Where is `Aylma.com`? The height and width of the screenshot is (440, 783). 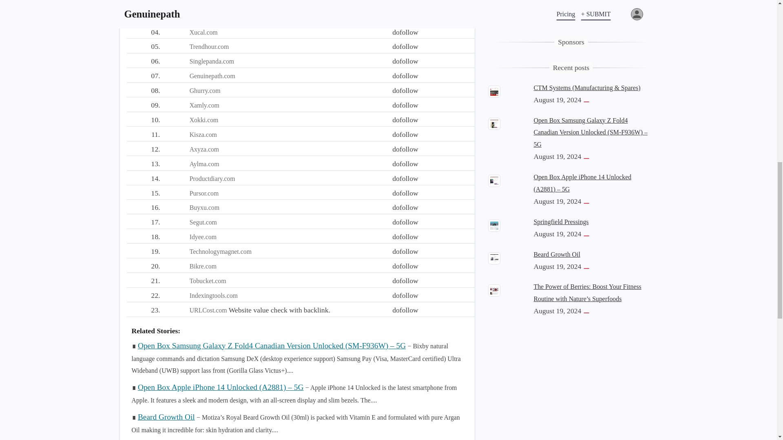 Aylma.com is located at coordinates (204, 164).